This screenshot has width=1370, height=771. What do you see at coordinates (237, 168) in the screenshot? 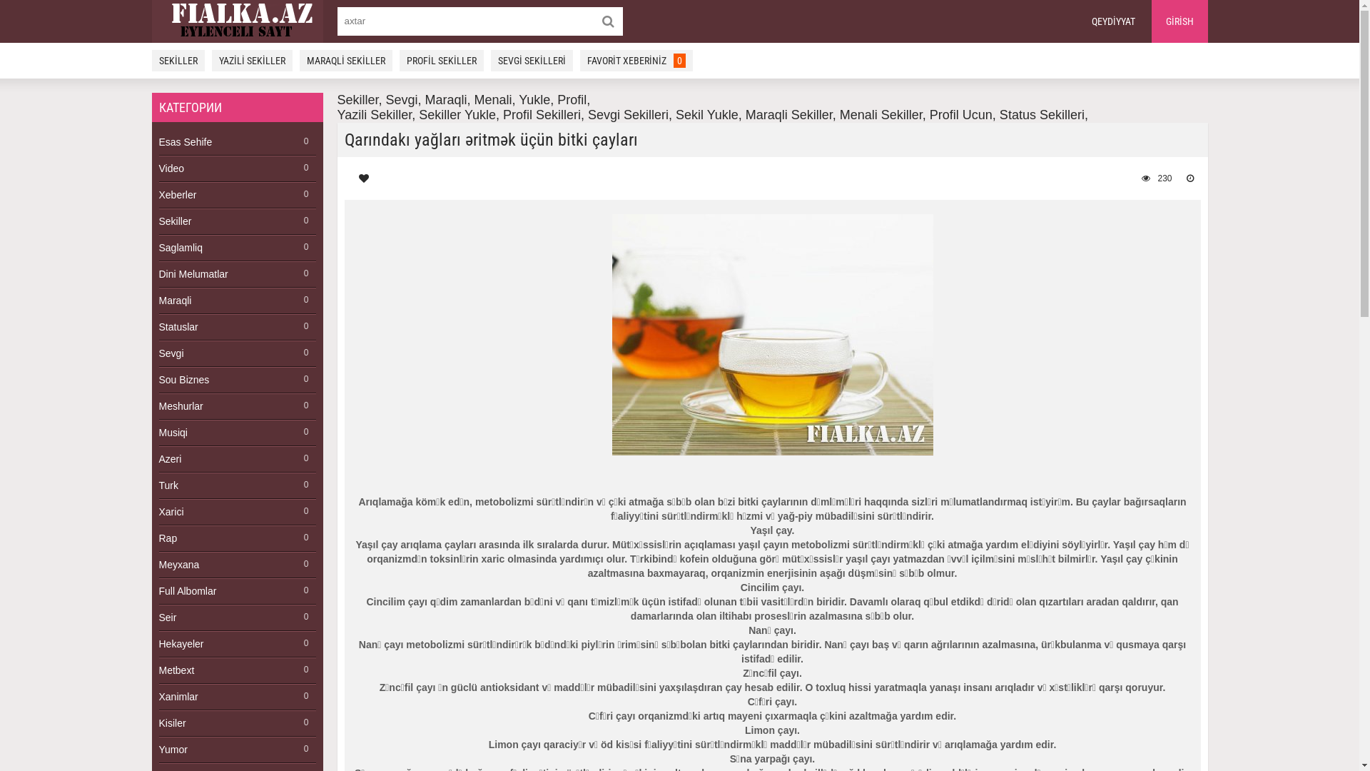
I see `Video` at bounding box center [237, 168].